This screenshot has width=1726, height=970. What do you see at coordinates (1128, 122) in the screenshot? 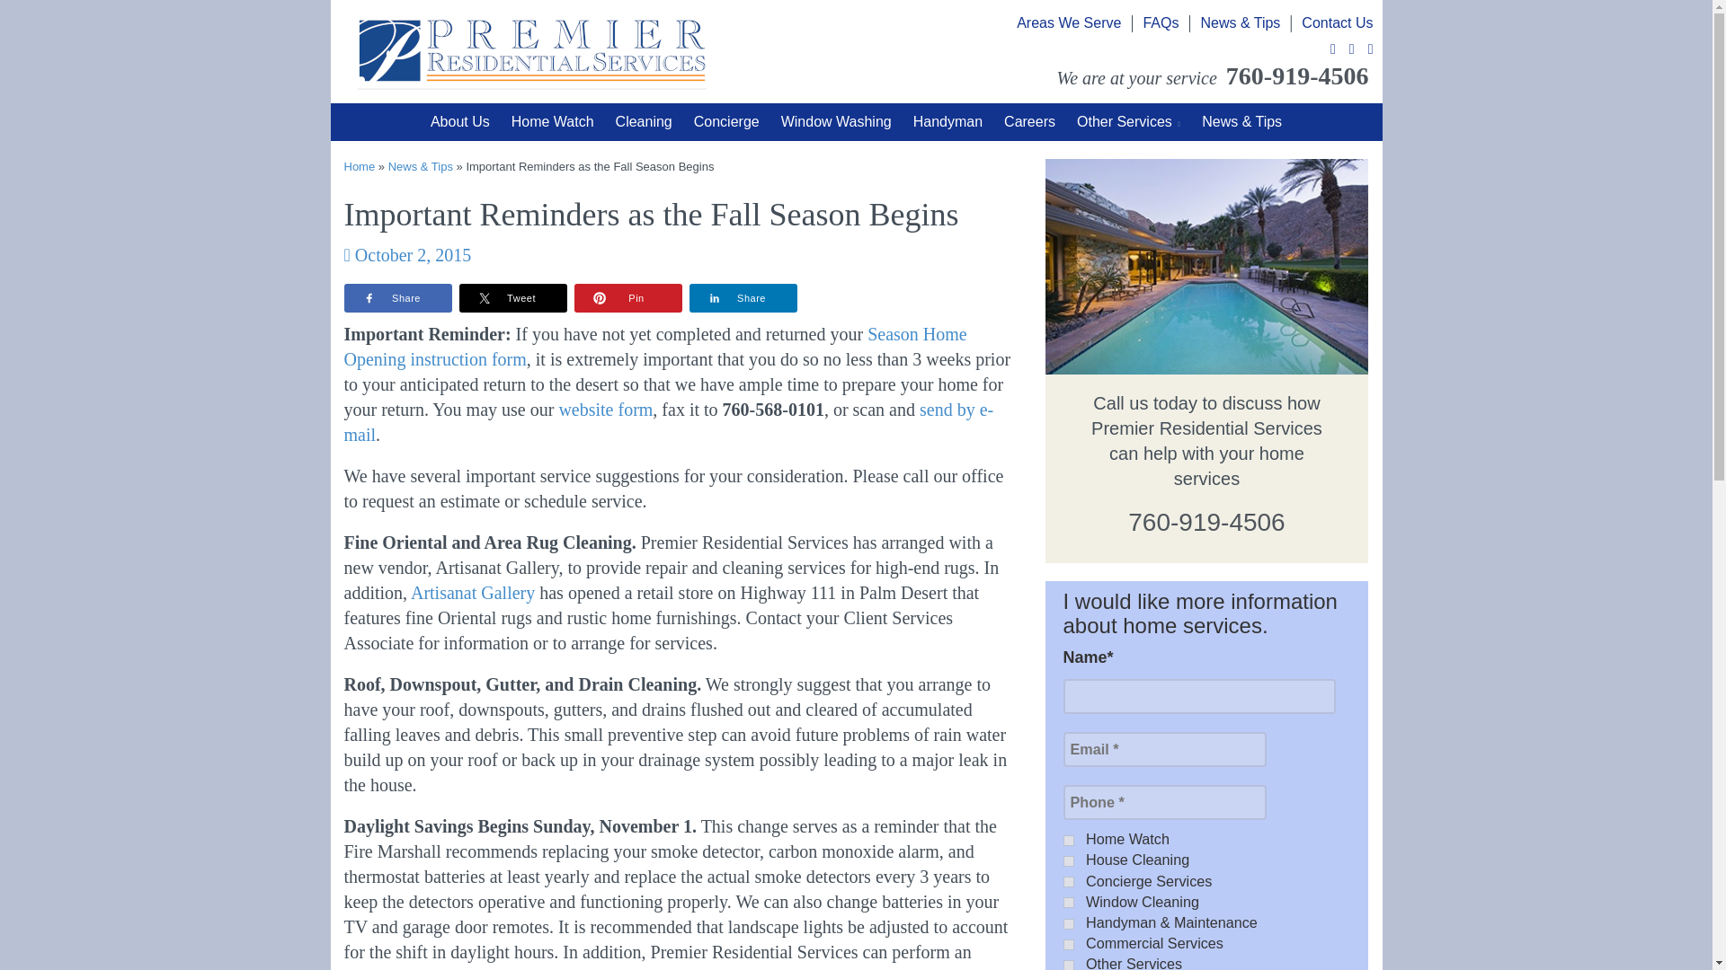
I see `Other Services` at bounding box center [1128, 122].